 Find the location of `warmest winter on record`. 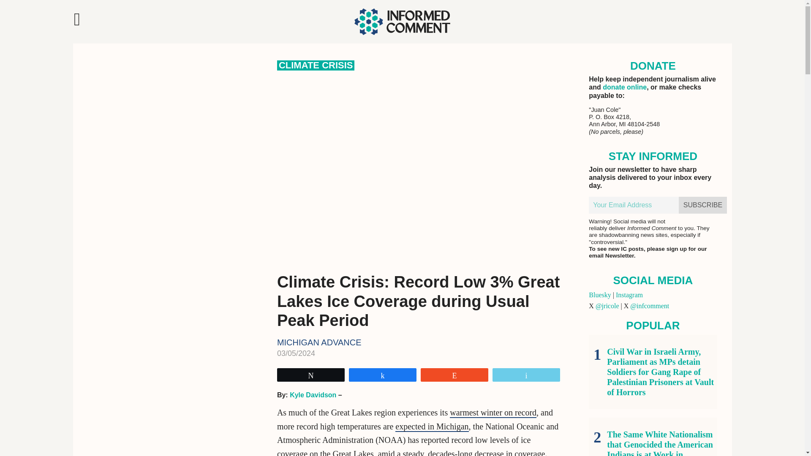

warmest winter on record is located at coordinates (493, 413).